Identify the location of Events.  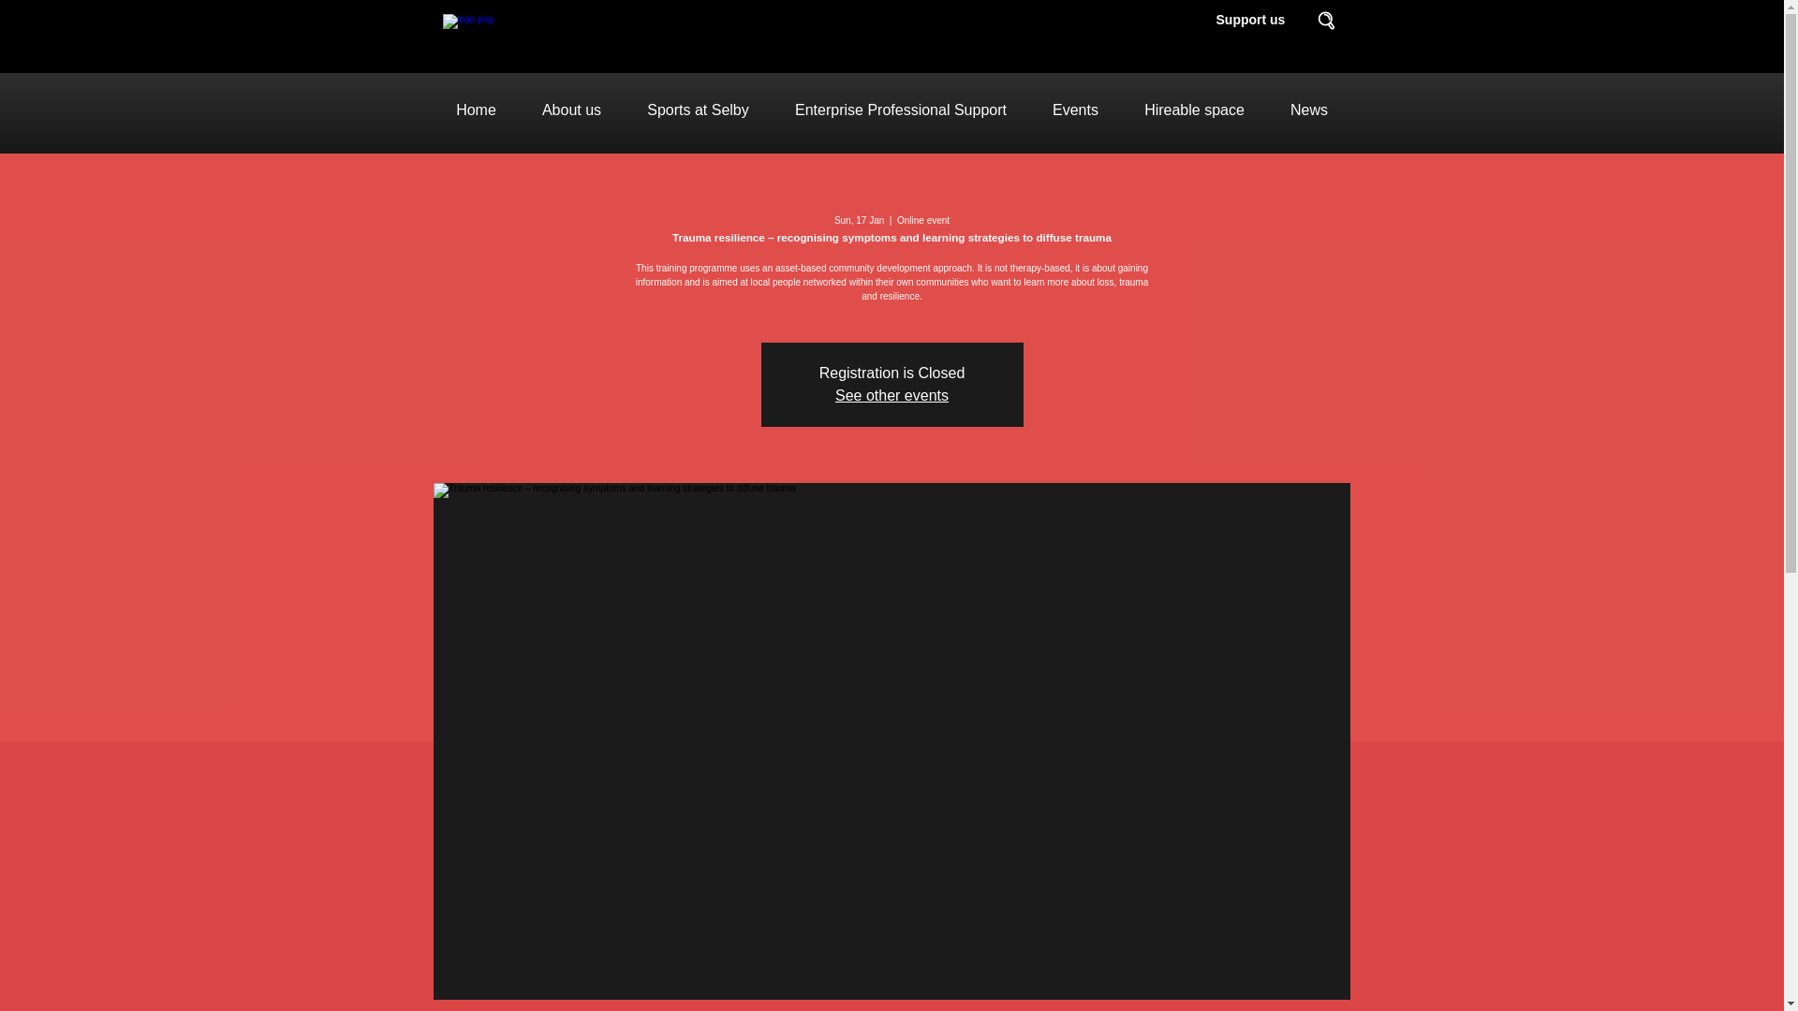
(1076, 110).